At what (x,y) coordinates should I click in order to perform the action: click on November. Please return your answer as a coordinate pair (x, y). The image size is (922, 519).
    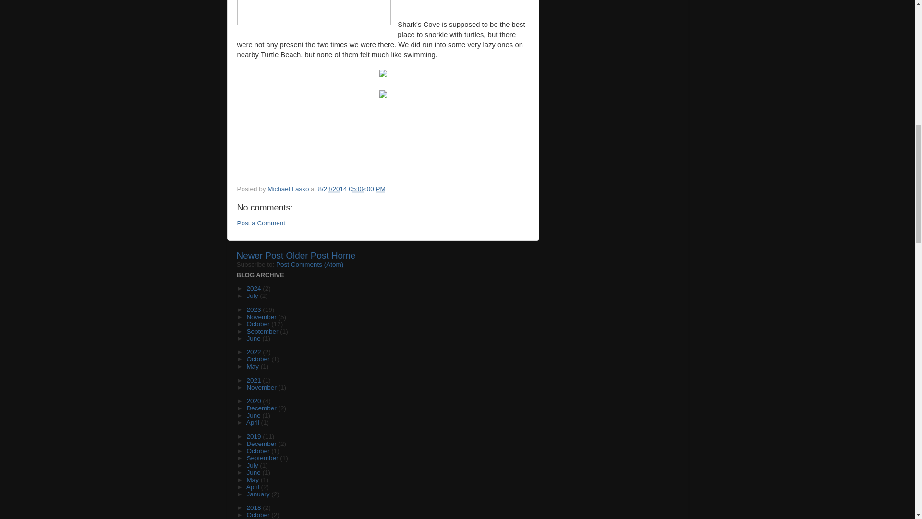
    Looking at the image, I should click on (262, 317).